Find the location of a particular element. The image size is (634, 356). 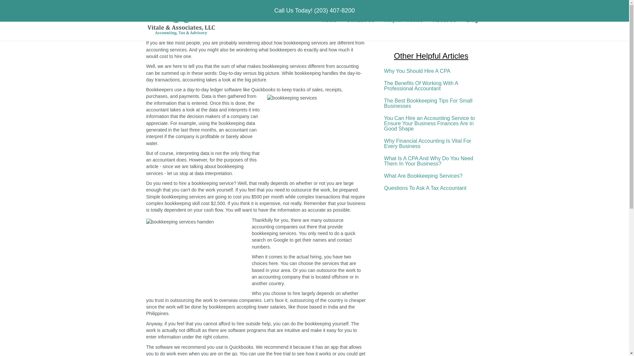

Contact Us is located at coordinates (360, 20).